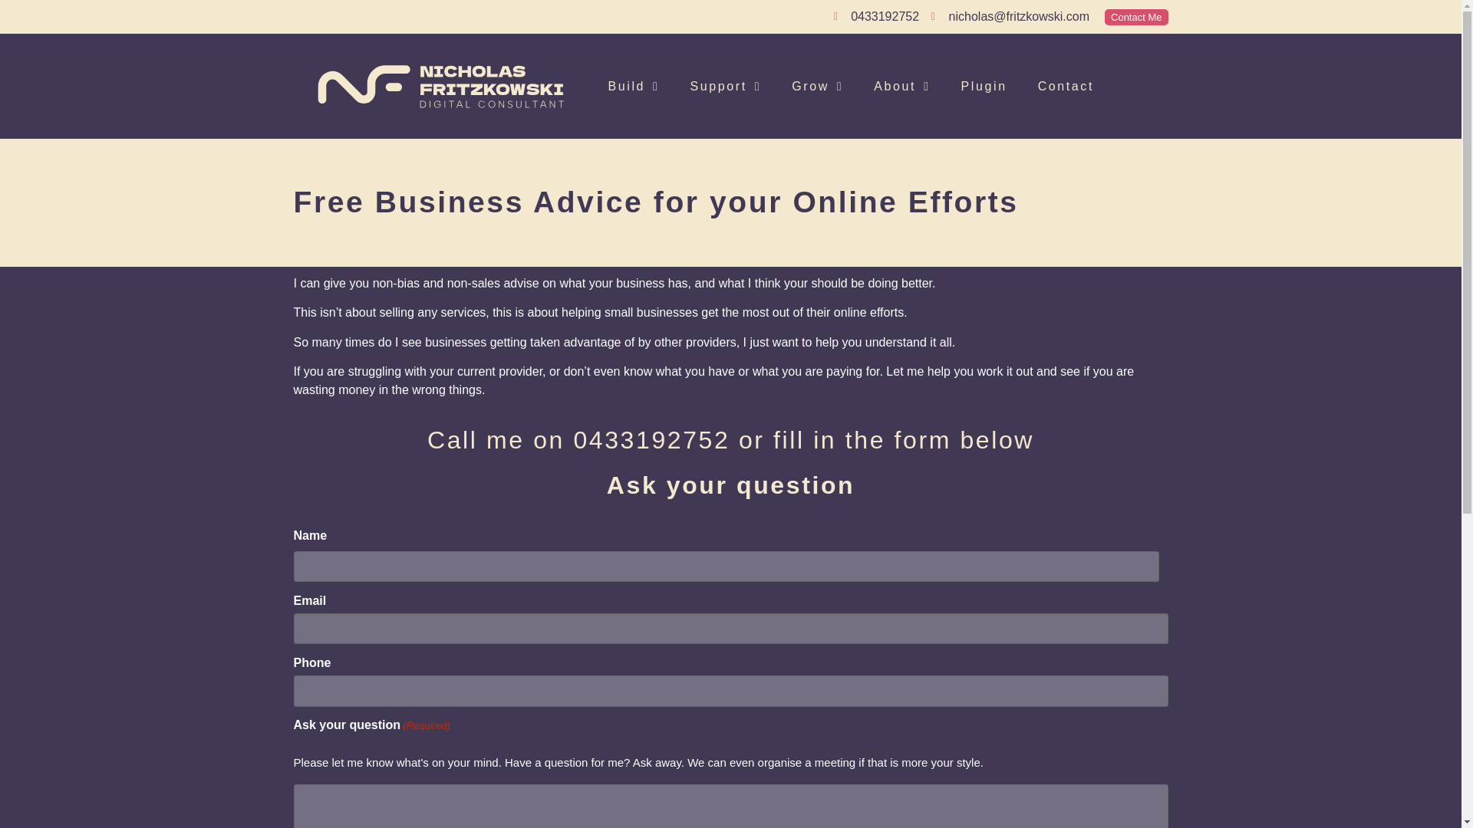  What do you see at coordinates (1065, 86) in the screenshot?
I see `Contact` at bounding box center [1065, 86].